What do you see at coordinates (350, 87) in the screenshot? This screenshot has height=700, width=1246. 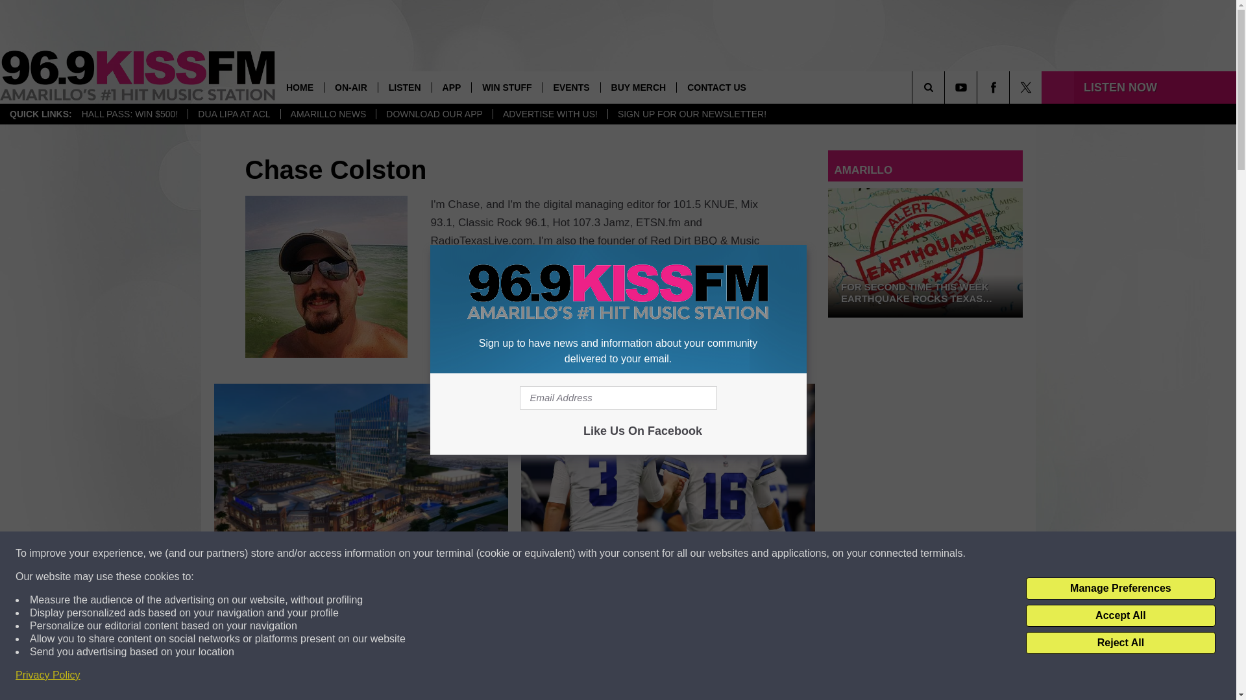 I see `ON-AIR` at bounding box center [350, 87].